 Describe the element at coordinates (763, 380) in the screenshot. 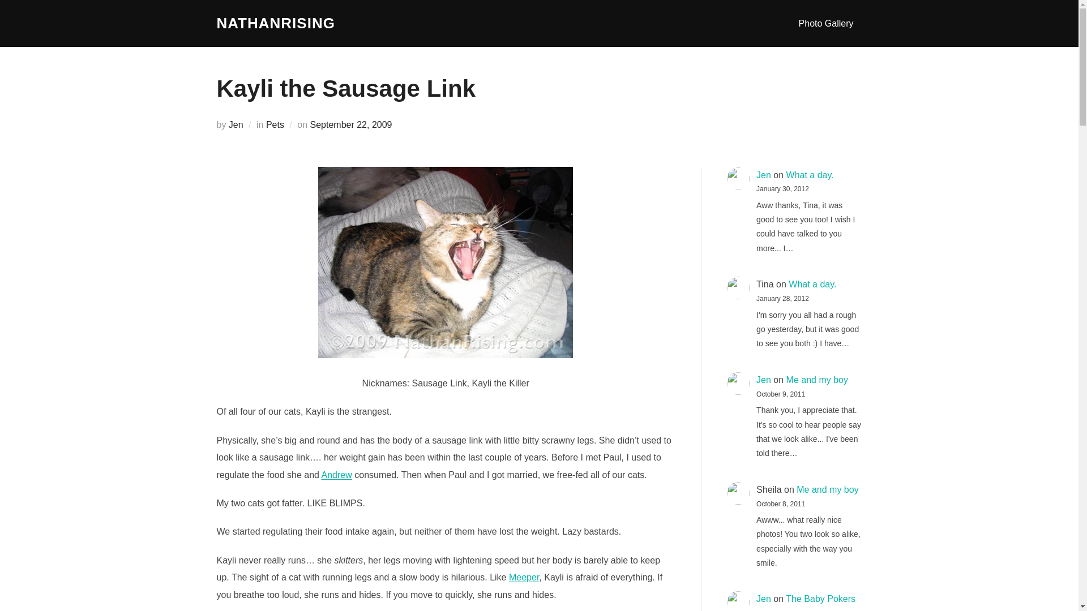

I see `Jen` at that location.